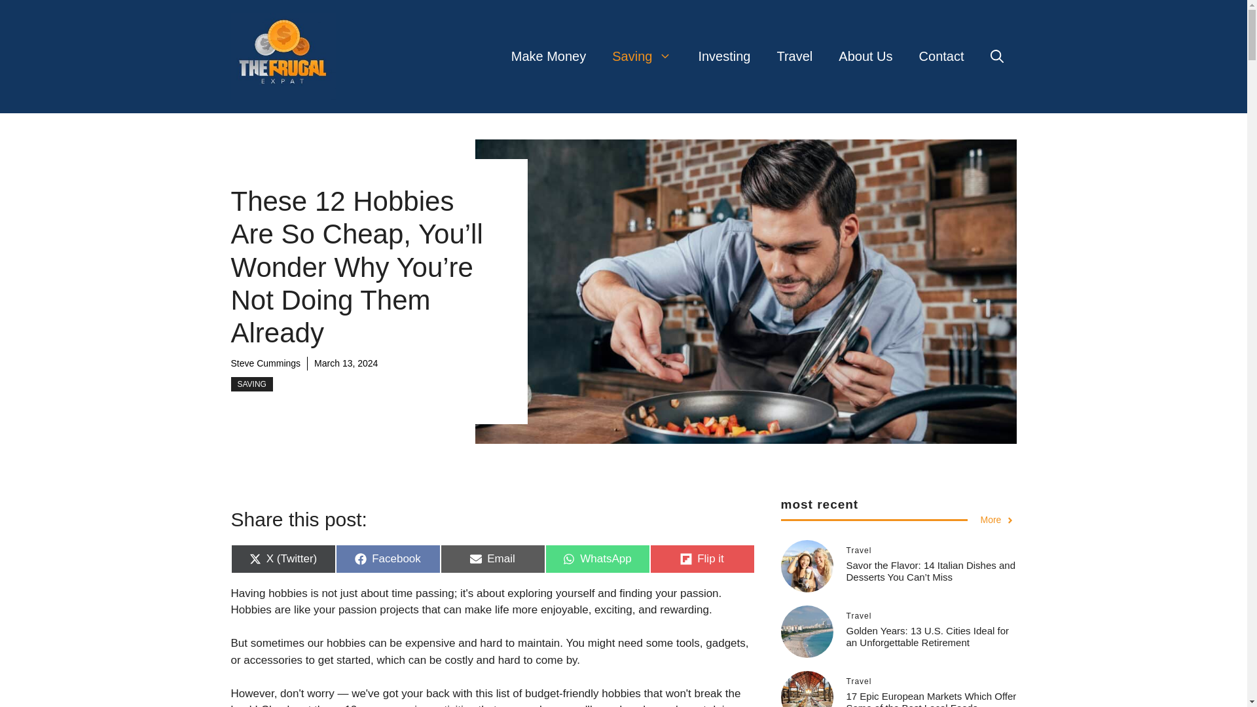  What do you see at coordinates (941, 56) in the screenshot?
I see `Make Money` at bounding box center [941, 56].